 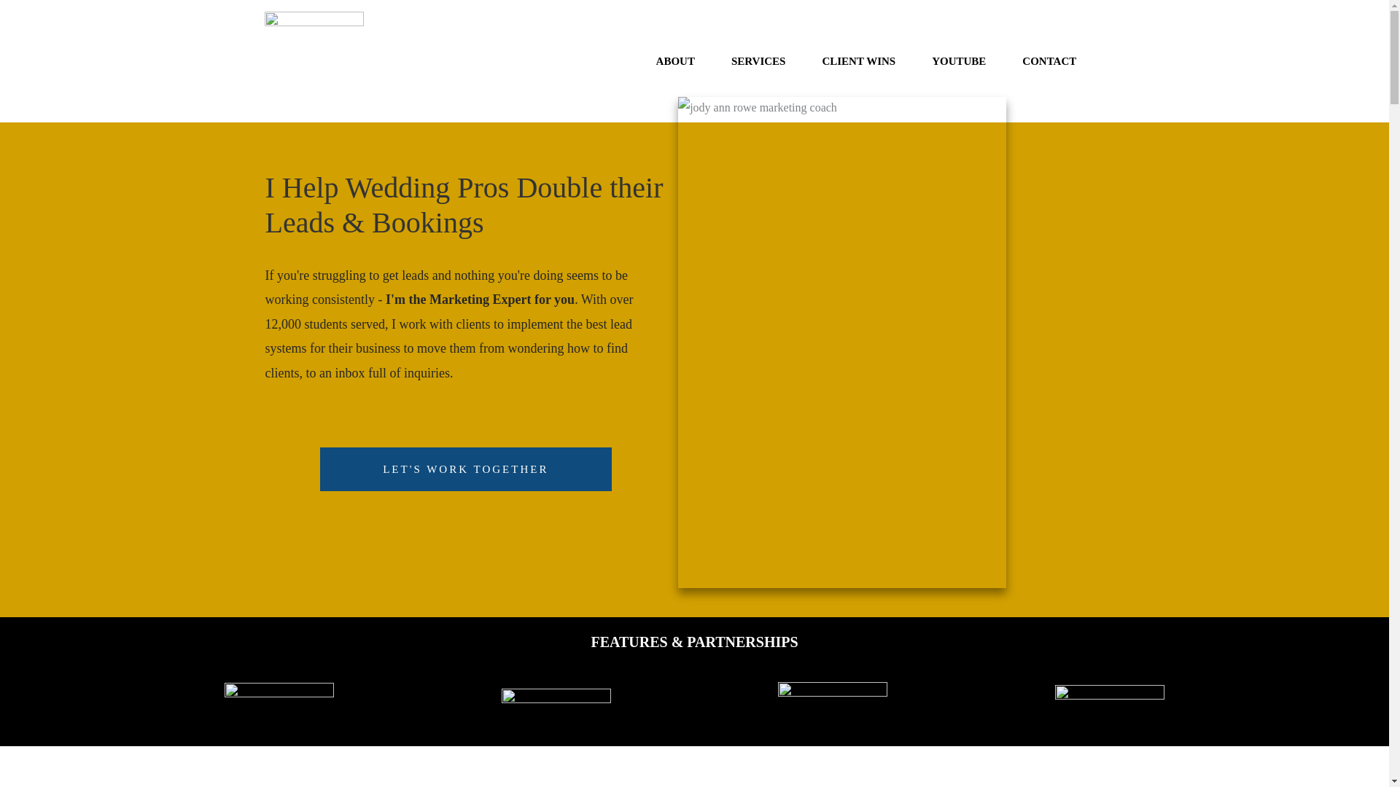 What do you see at coordinates (314, 61) in the screenshot?
I see `The-Event-Certificate-logo-C3` at bounding box center [314, 61].